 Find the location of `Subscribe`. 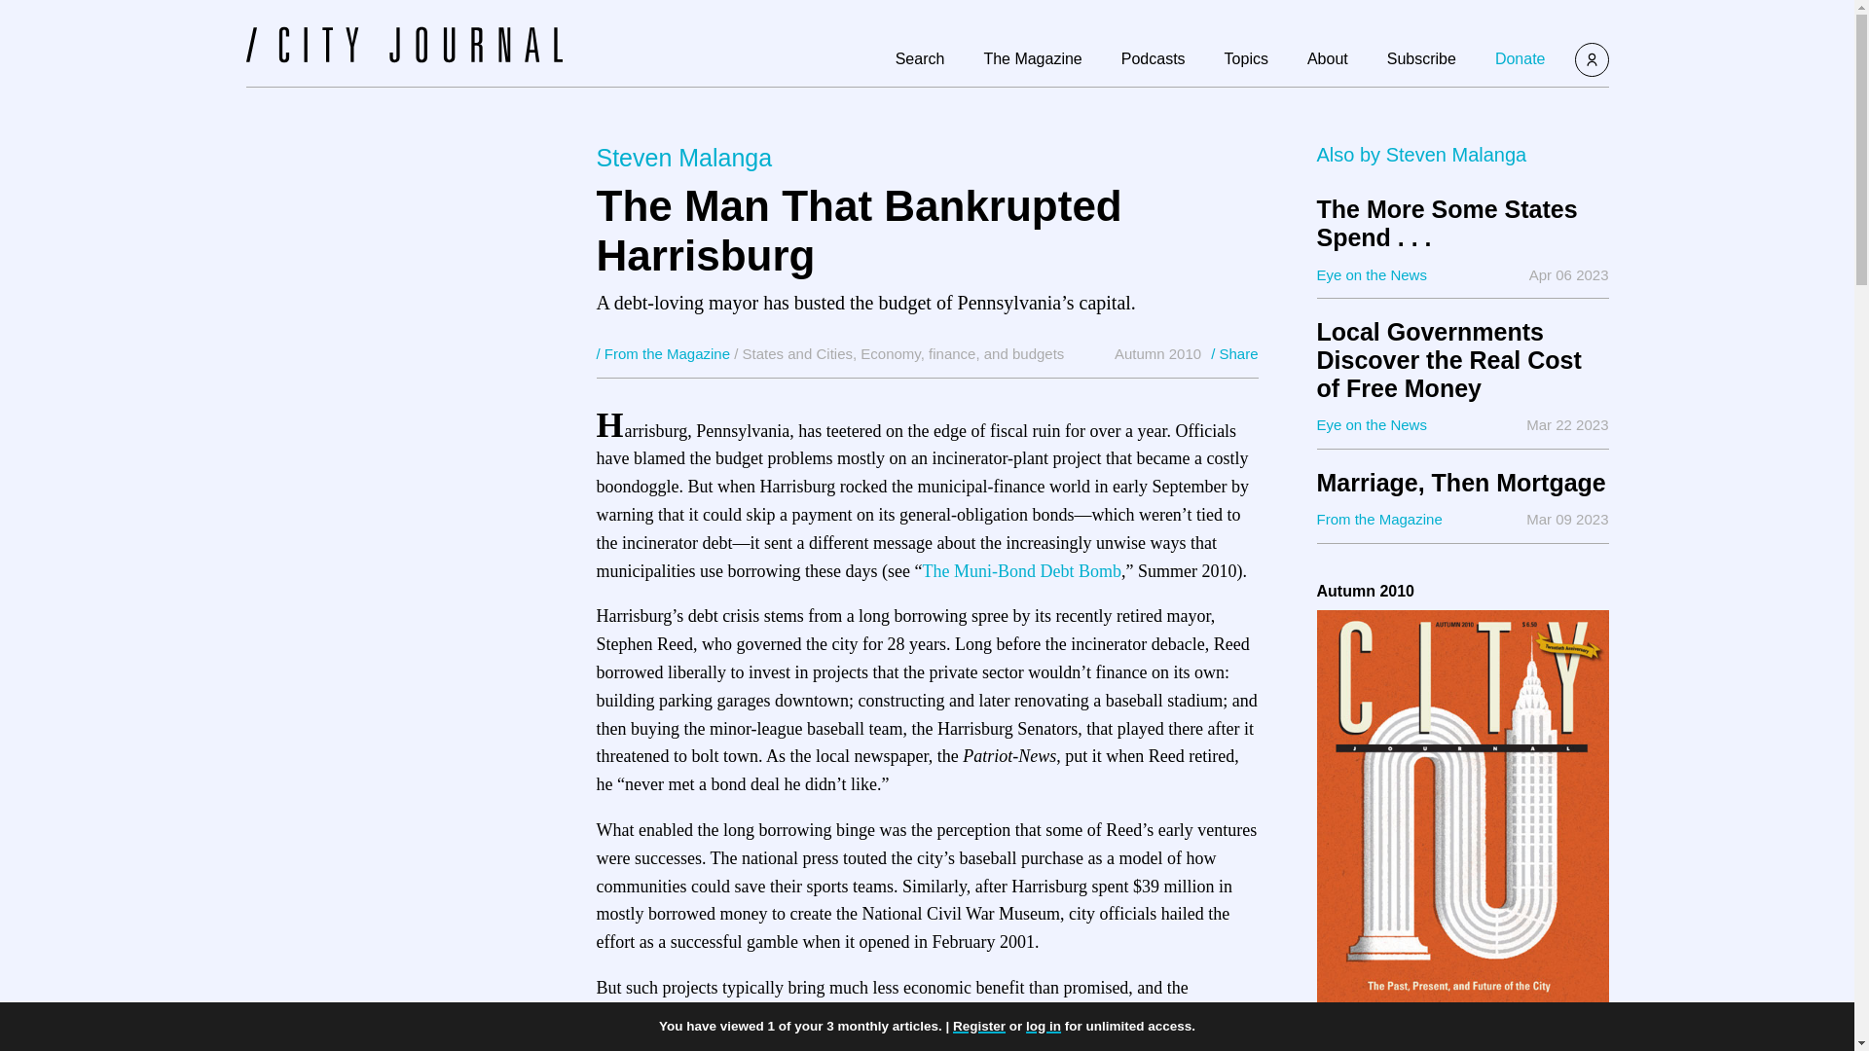

Subscribe is located at coordinates (1421, 58).